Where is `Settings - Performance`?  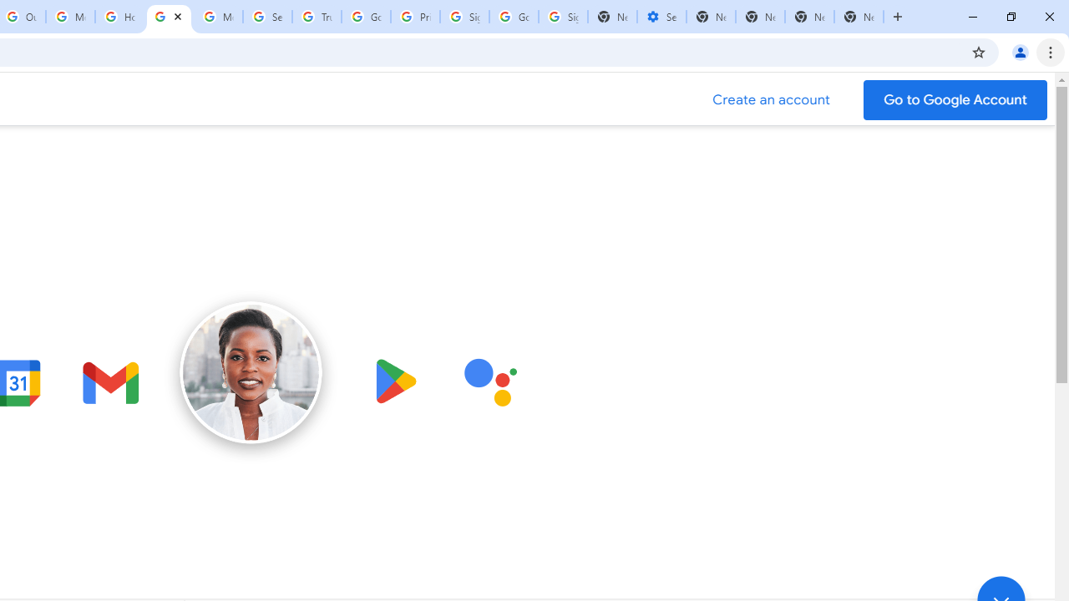 Settings - Performance is located at coordinates (661, 17).